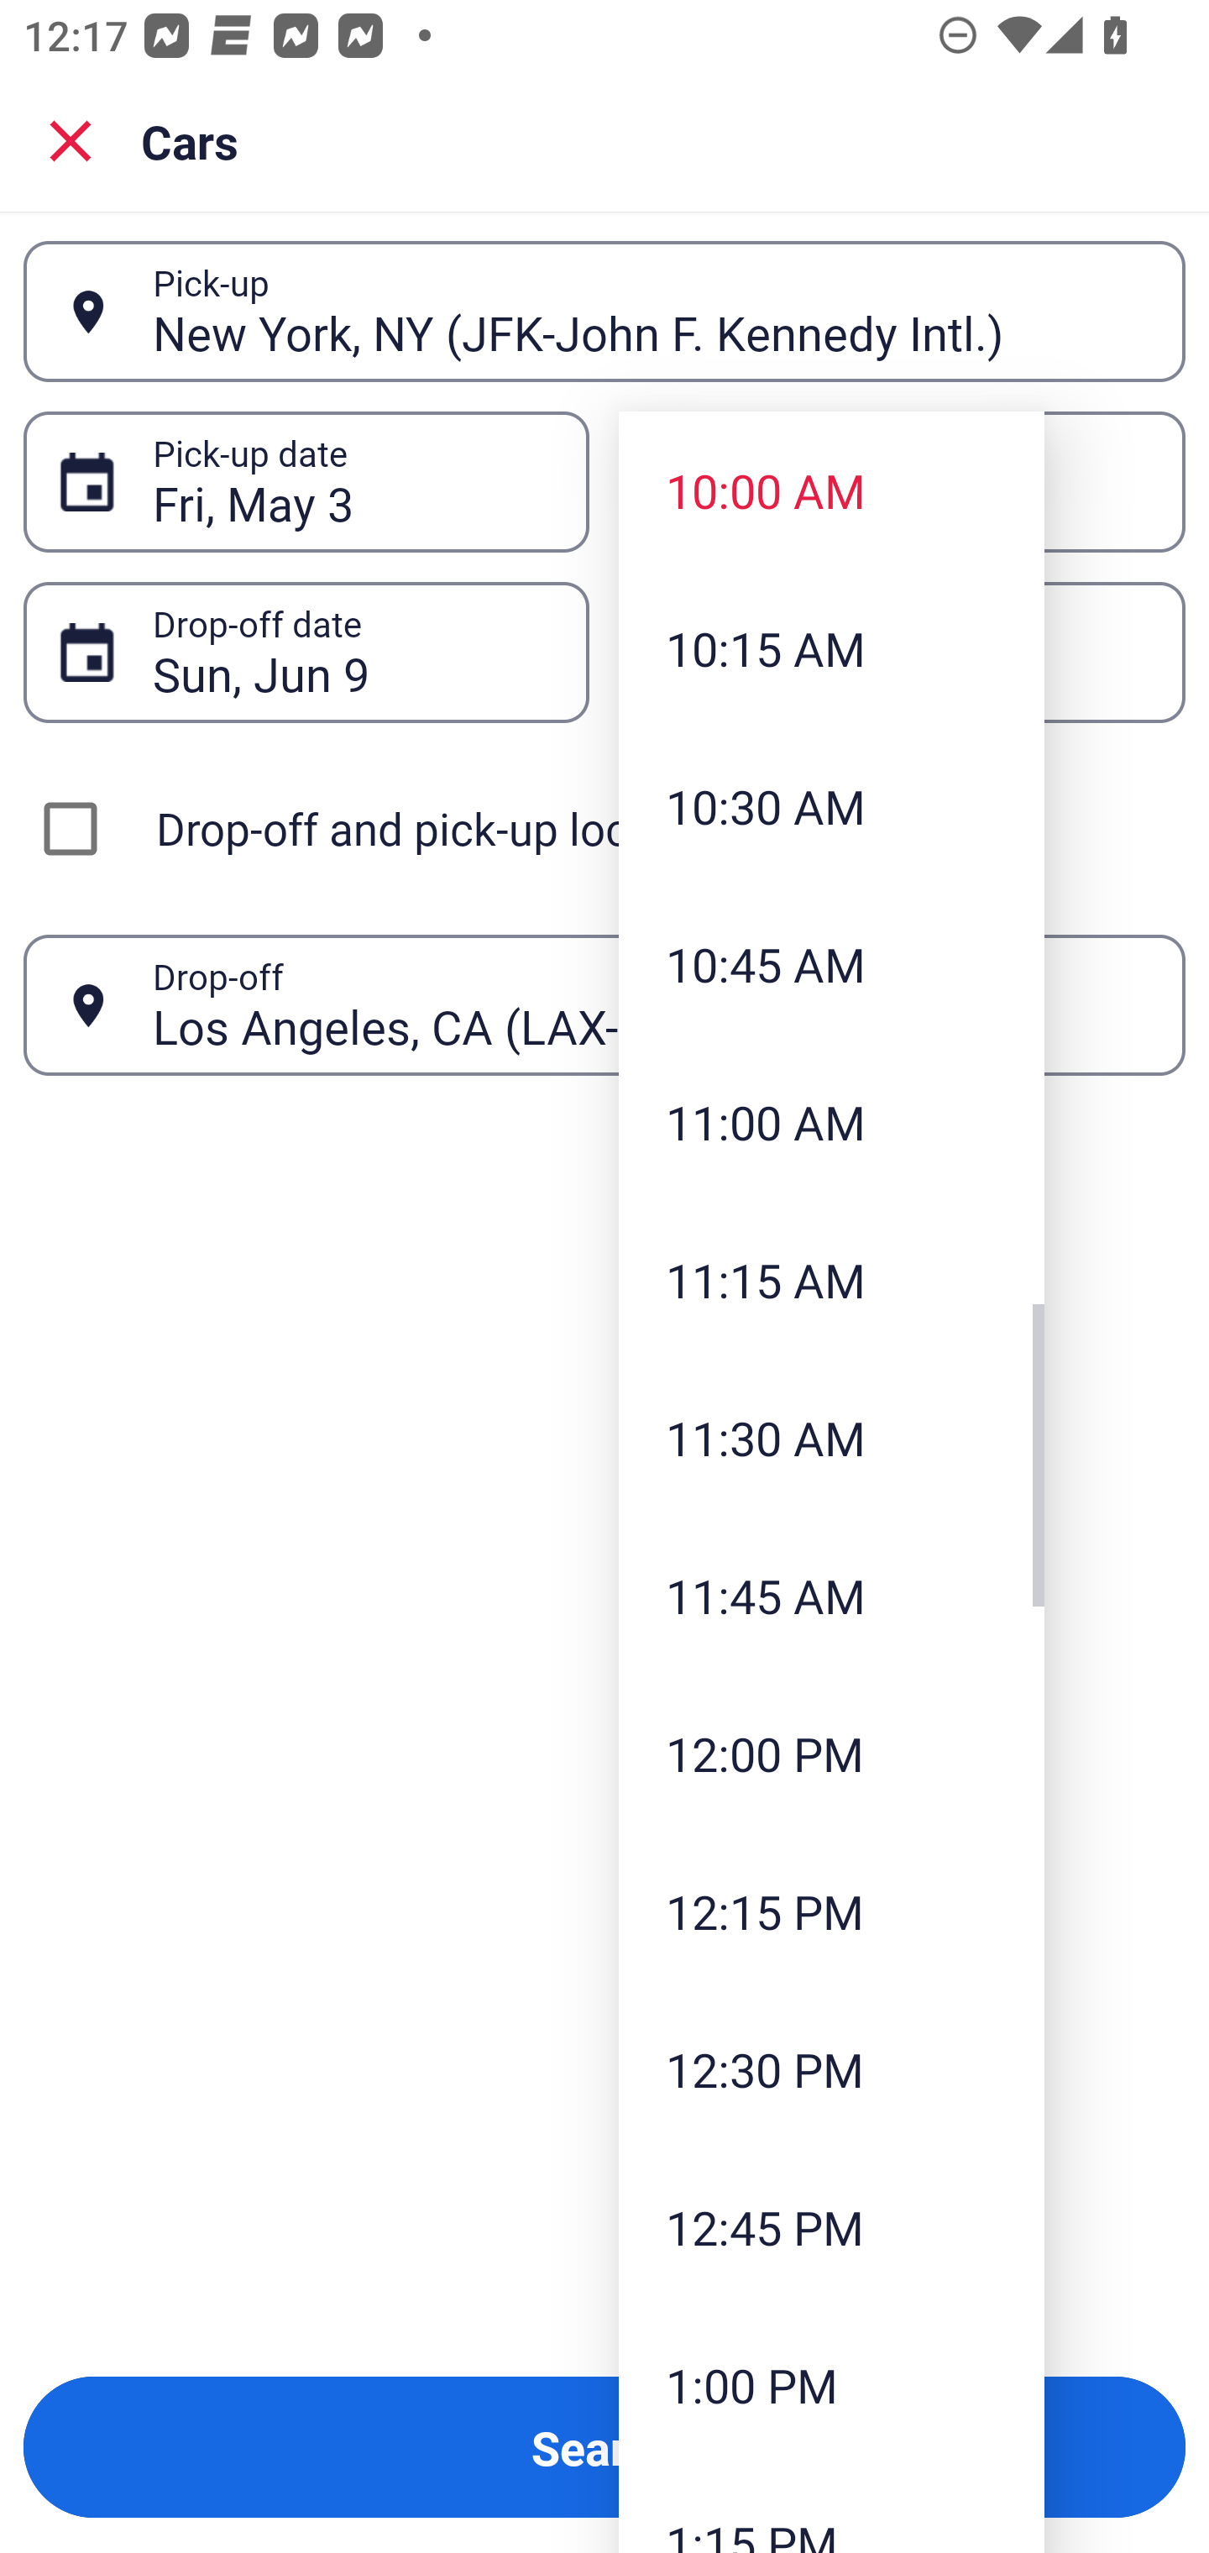  I want to click on 11:30 AM, so click(831, 1437).